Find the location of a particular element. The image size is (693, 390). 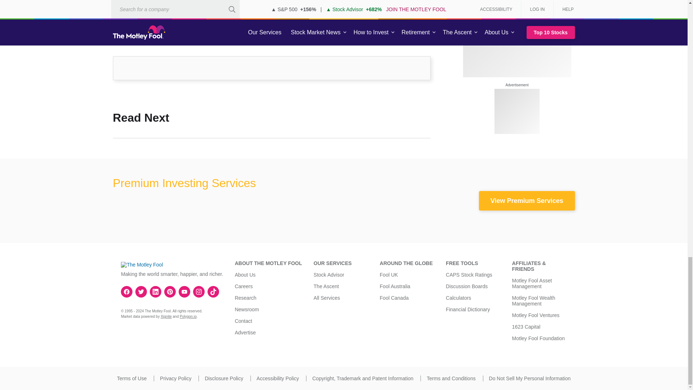

Disclosure Policy is located at coordinates (224, 378).